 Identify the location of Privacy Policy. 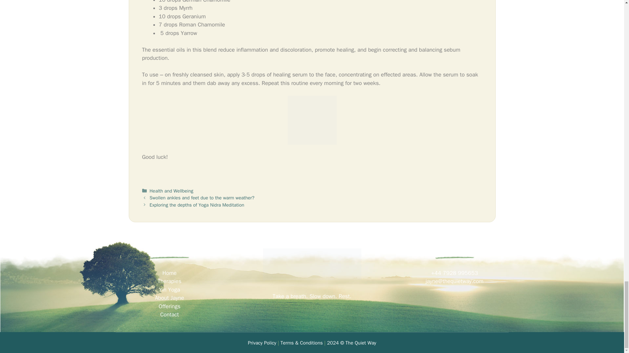
(262, 343).